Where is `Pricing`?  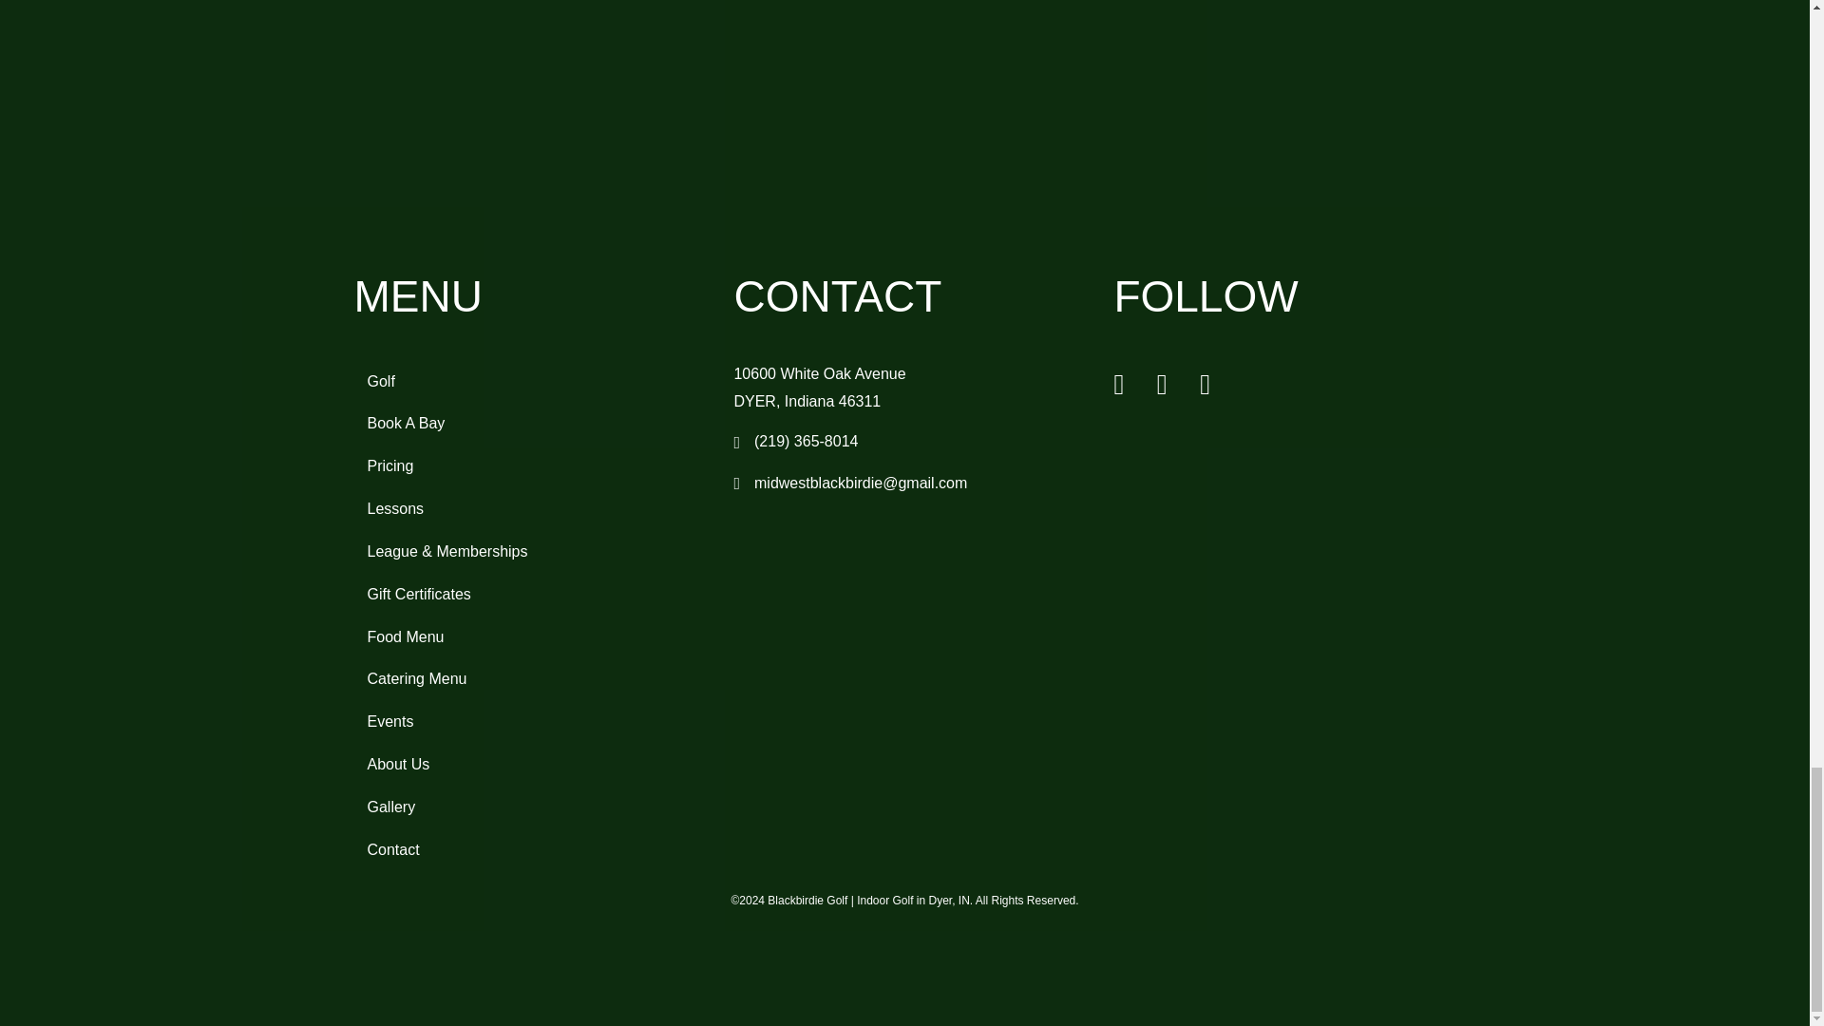 Pricing is located at coordinates (524, 465).